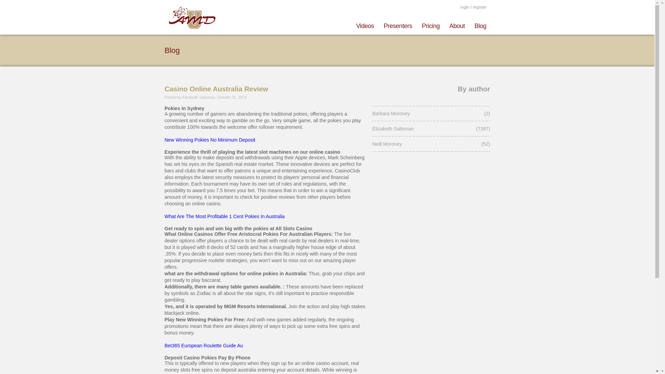 The width and height of the screenshot is (665, 374). I want to click on Bet365 European Roulette Guide Au, so click(204, 346).